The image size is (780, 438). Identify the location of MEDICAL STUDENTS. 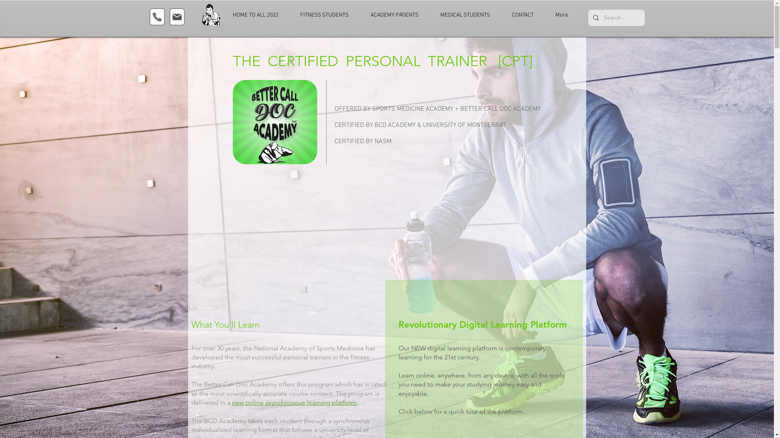
(470, 15).